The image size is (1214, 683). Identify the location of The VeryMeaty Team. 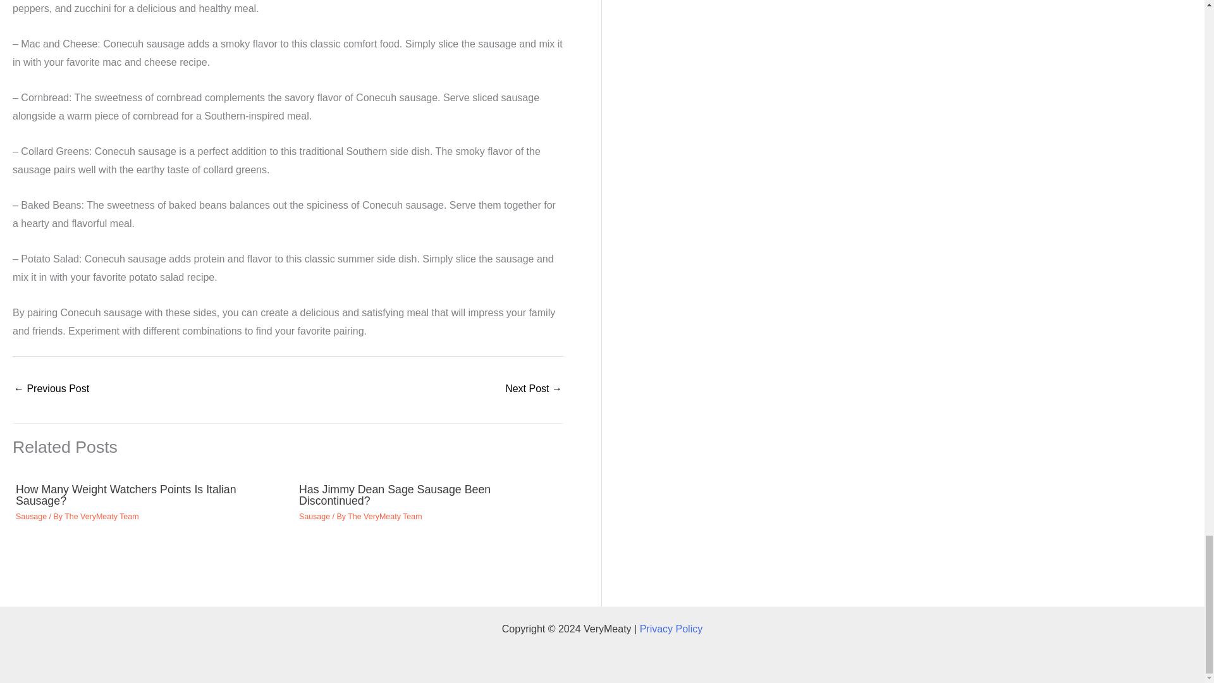
(384, 517).